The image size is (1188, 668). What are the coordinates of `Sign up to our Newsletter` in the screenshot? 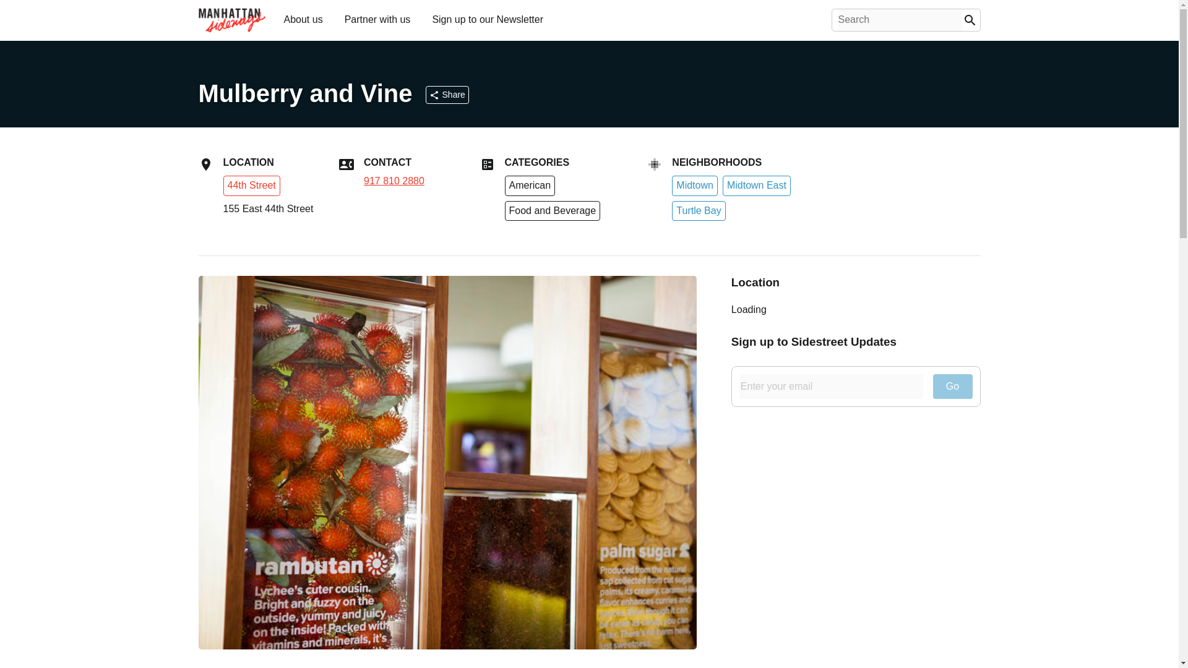 It's located at (487, 19).